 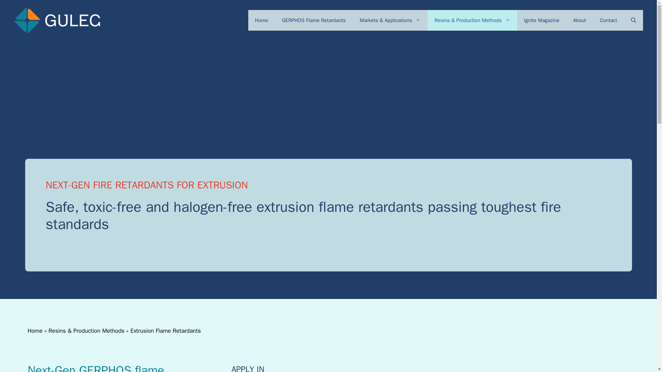 I want to click on About, so click(x=579, y=20).